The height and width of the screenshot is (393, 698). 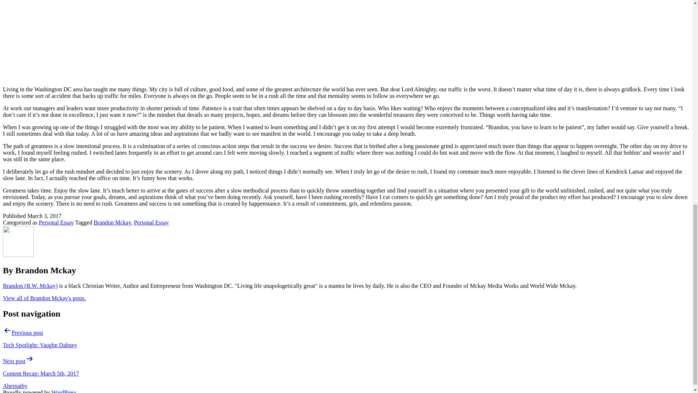 What do you see at coordinates (56, 222) in the screenshot?
I see `Personal Essay` at bounding box center [56, 222].